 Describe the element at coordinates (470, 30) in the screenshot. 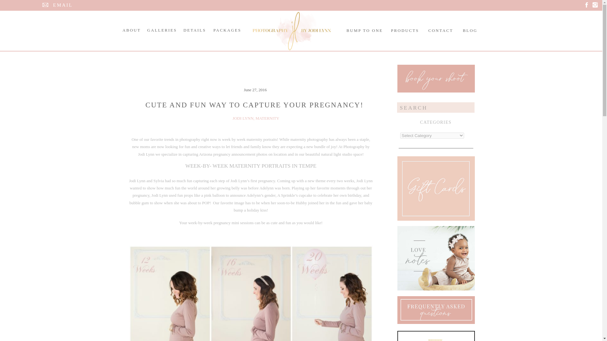

I see `BLOG` at that location.